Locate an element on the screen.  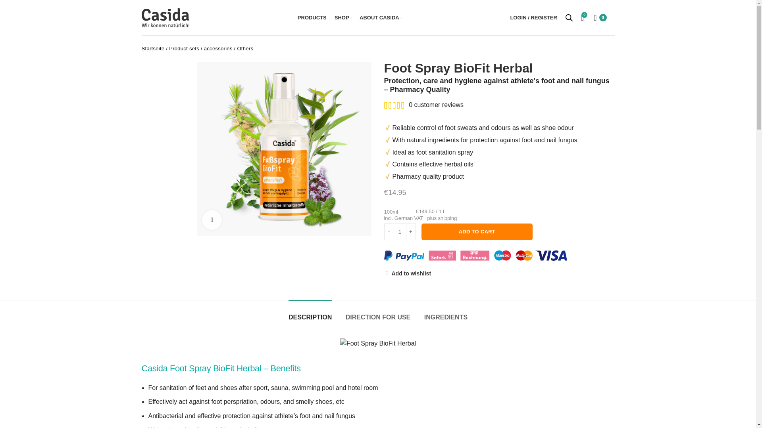
Shopping cart is located at coordinates (600, 17).